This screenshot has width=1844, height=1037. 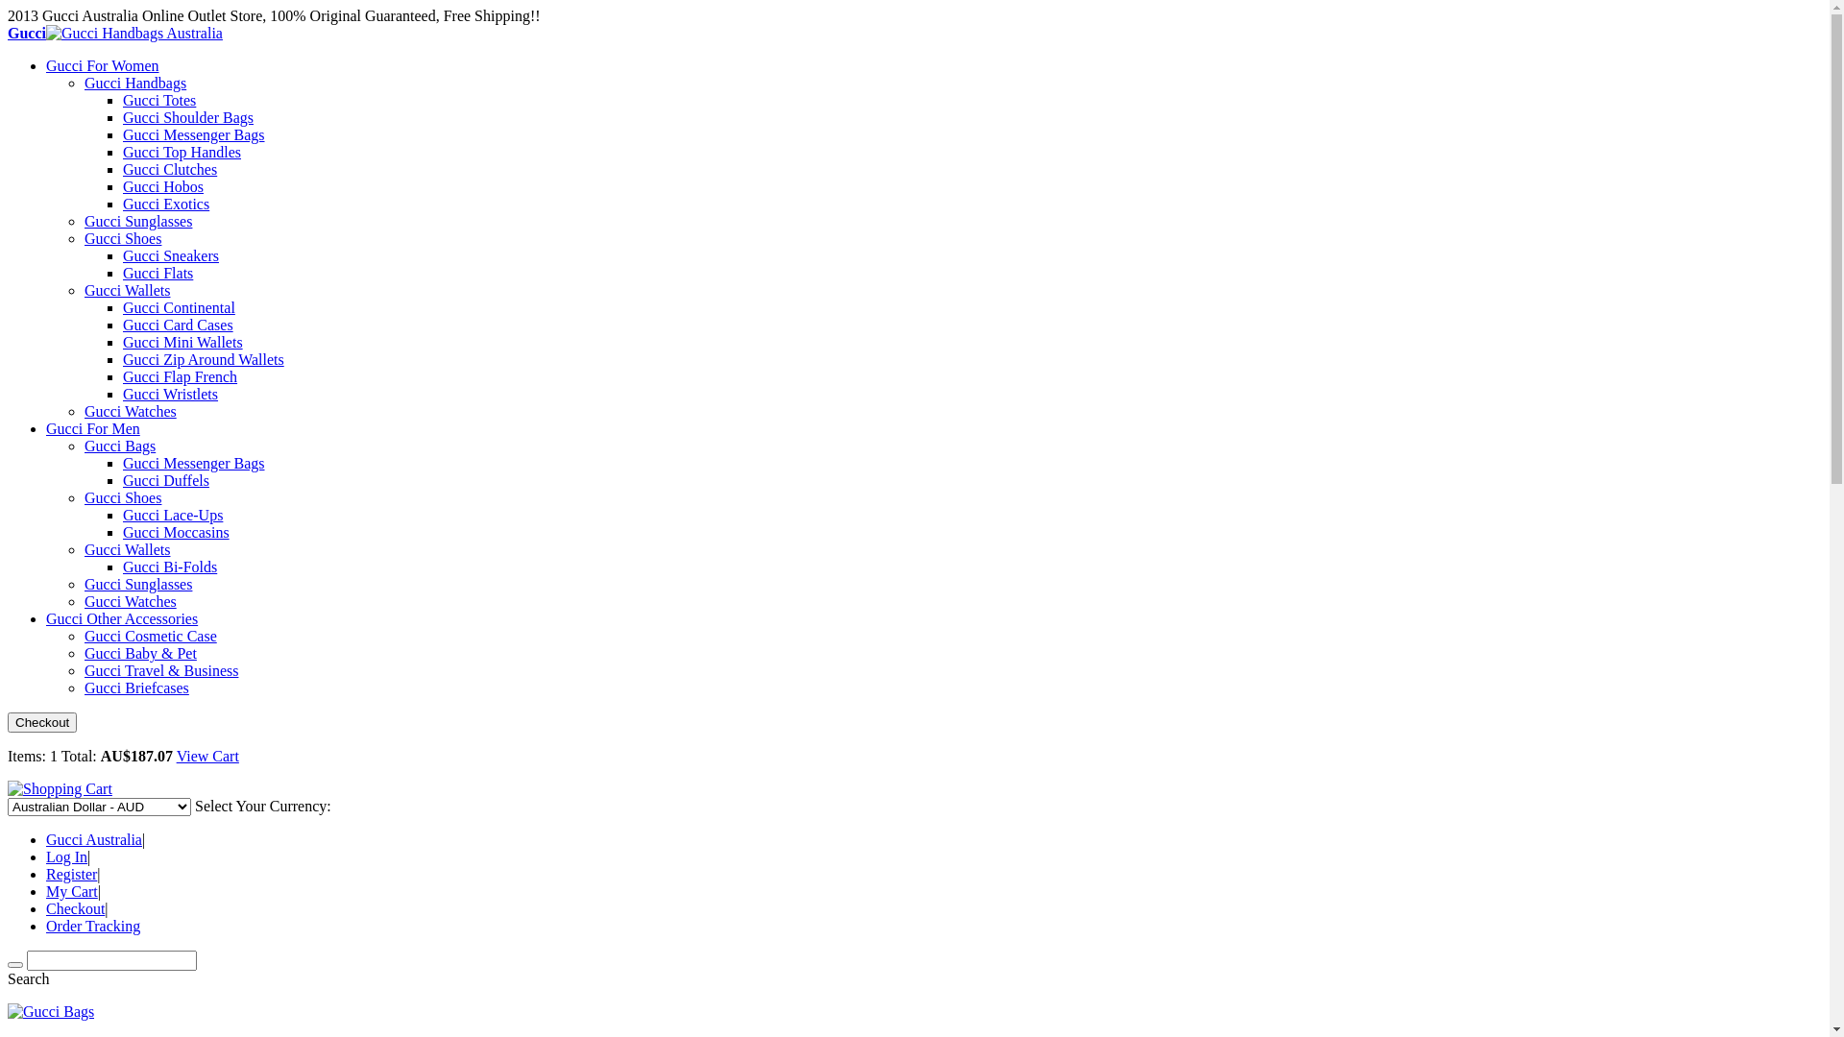 What do you see at coordinates (42, 722) in the screenshot?
I see `Checkout` at bounding box center [42, 722].